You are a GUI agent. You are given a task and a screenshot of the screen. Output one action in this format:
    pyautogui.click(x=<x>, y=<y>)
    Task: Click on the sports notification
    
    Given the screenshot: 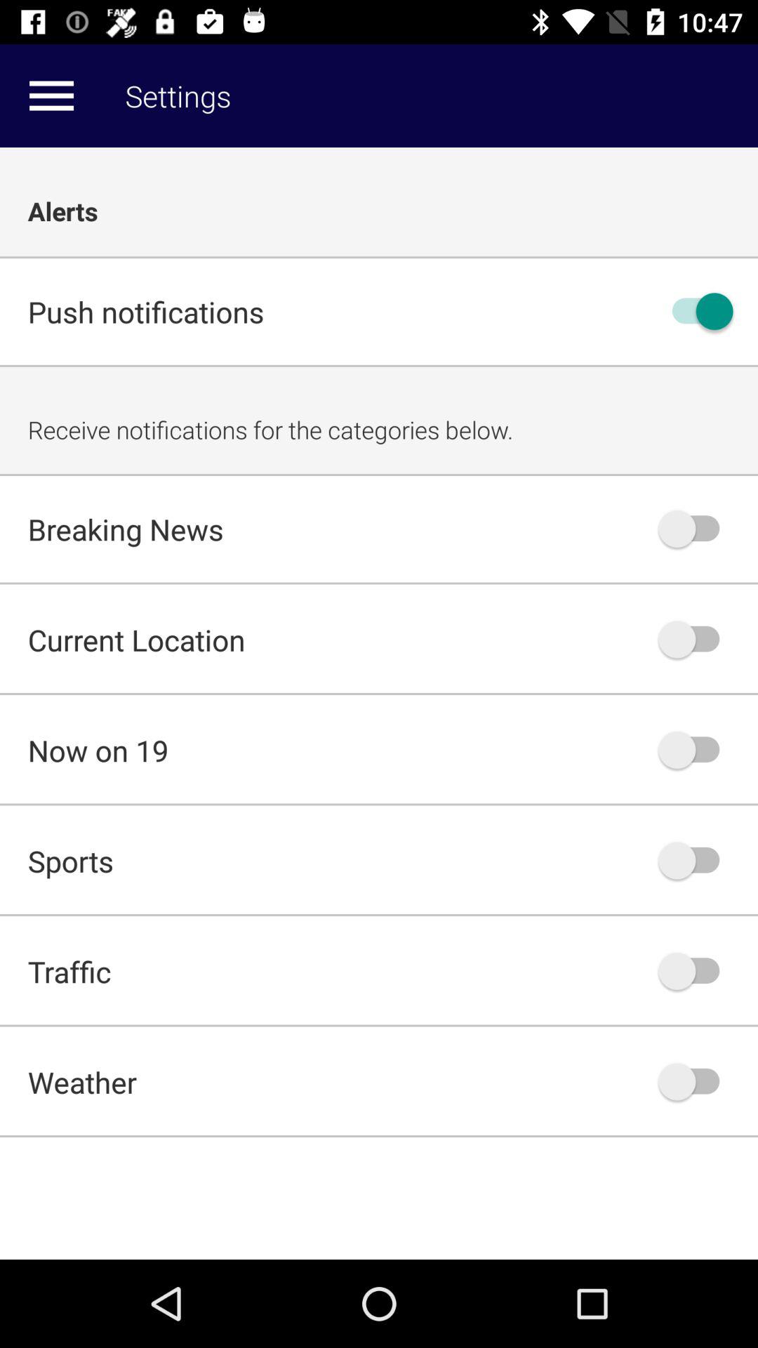 What is the action you would take?
    pyautogui.click(x=696, y=861)
    